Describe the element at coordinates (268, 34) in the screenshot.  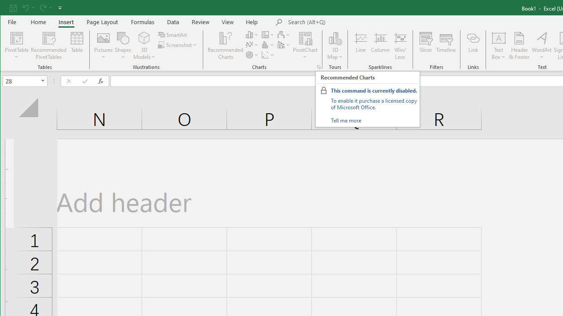
I see `Insert Hierarchy Chart` at that location.